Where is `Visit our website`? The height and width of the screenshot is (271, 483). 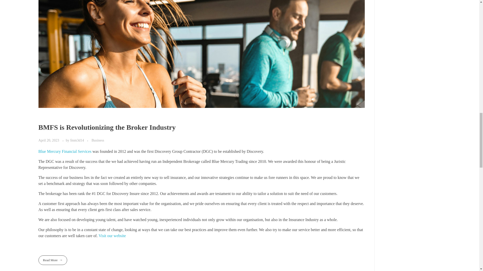 Visit our website is located at coordinates (112, 236).